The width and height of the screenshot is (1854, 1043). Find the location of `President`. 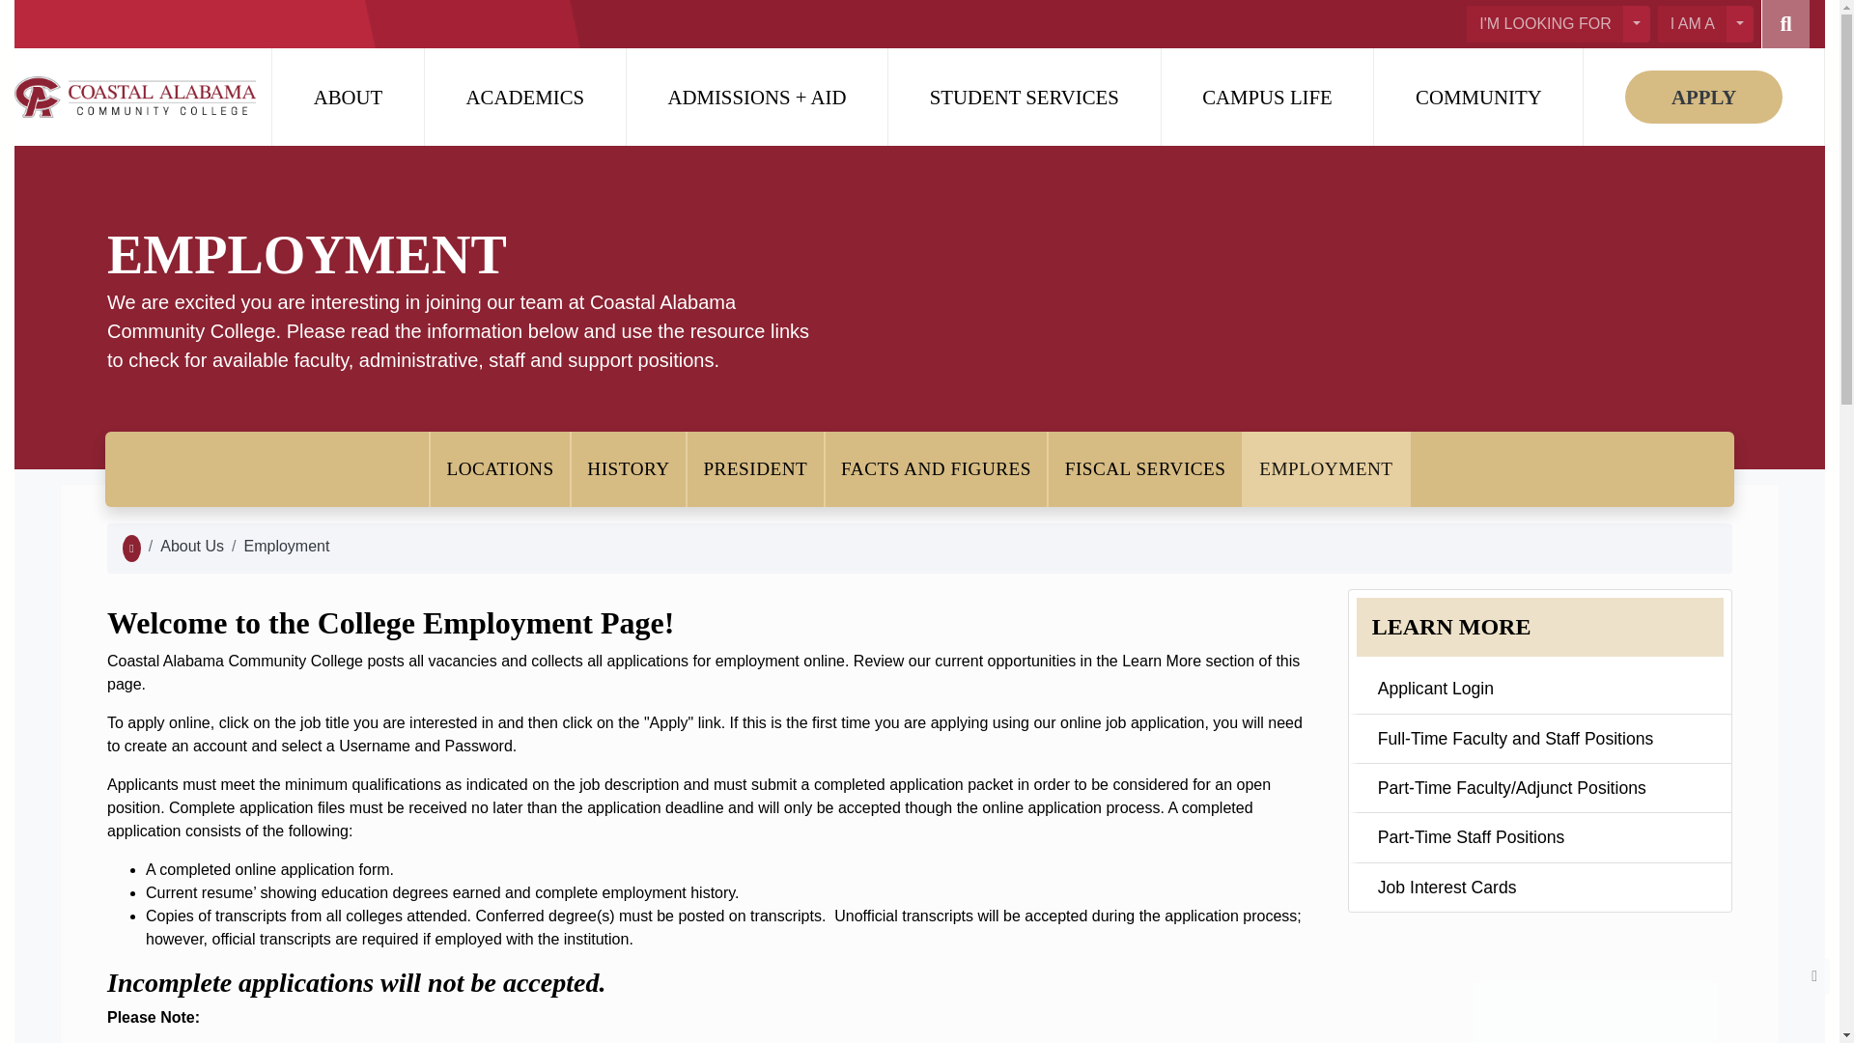

President is located at coordinates (755, 469).